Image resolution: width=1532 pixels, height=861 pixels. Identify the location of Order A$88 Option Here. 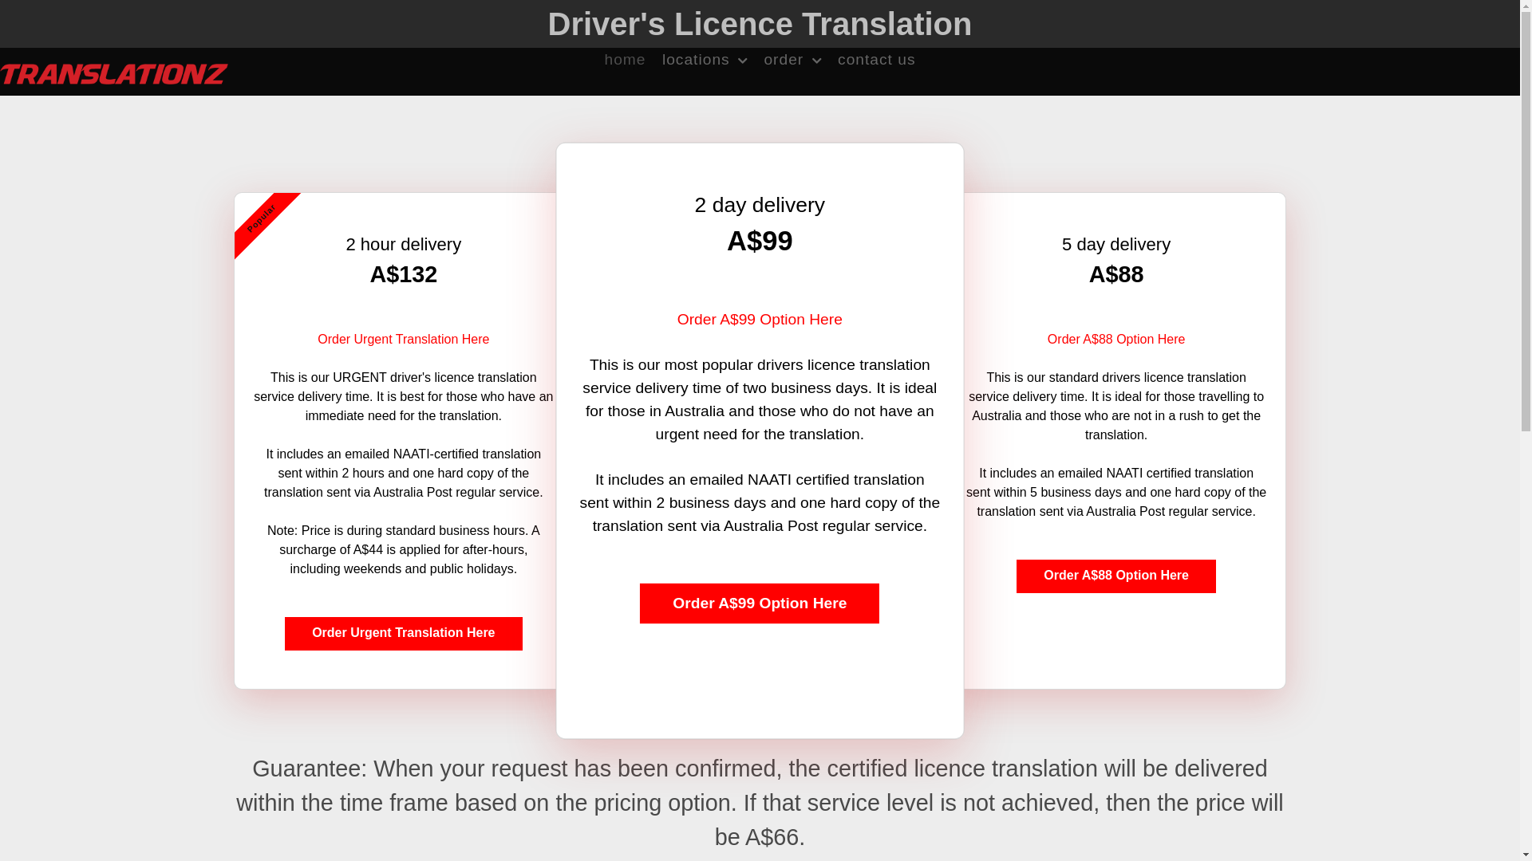
(1117, 340).